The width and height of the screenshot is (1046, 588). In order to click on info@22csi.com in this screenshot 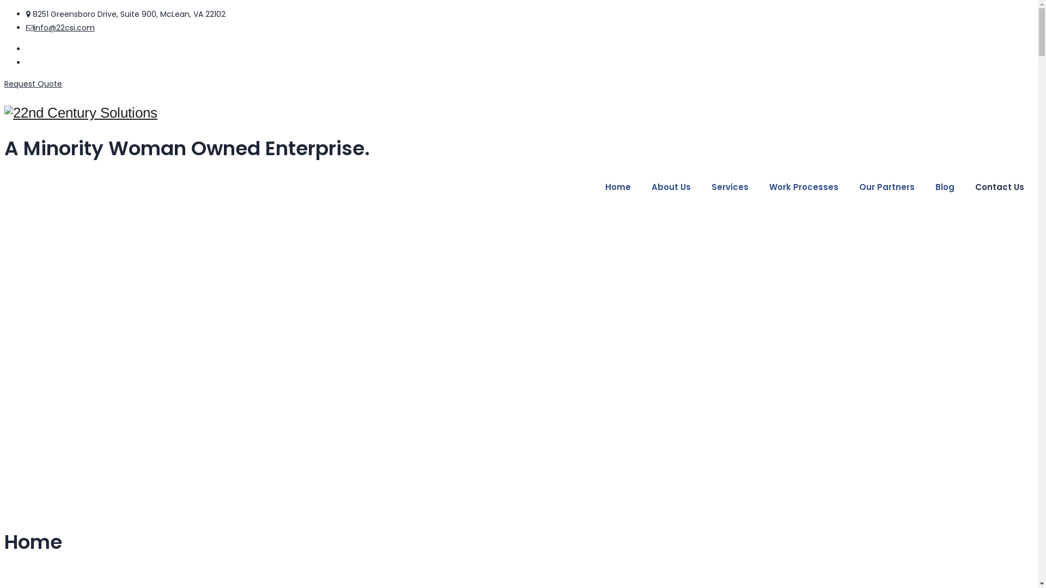, I will do `click(64, 28)`.